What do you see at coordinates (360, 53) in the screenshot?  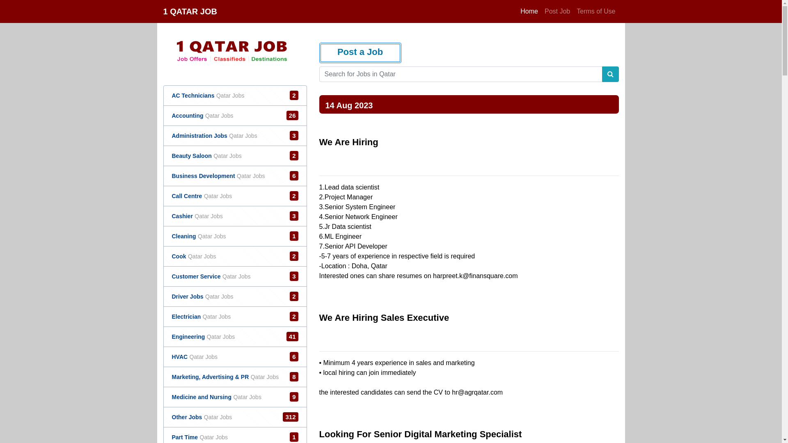 I see `Post a Job` at bounding box center [360, 53].